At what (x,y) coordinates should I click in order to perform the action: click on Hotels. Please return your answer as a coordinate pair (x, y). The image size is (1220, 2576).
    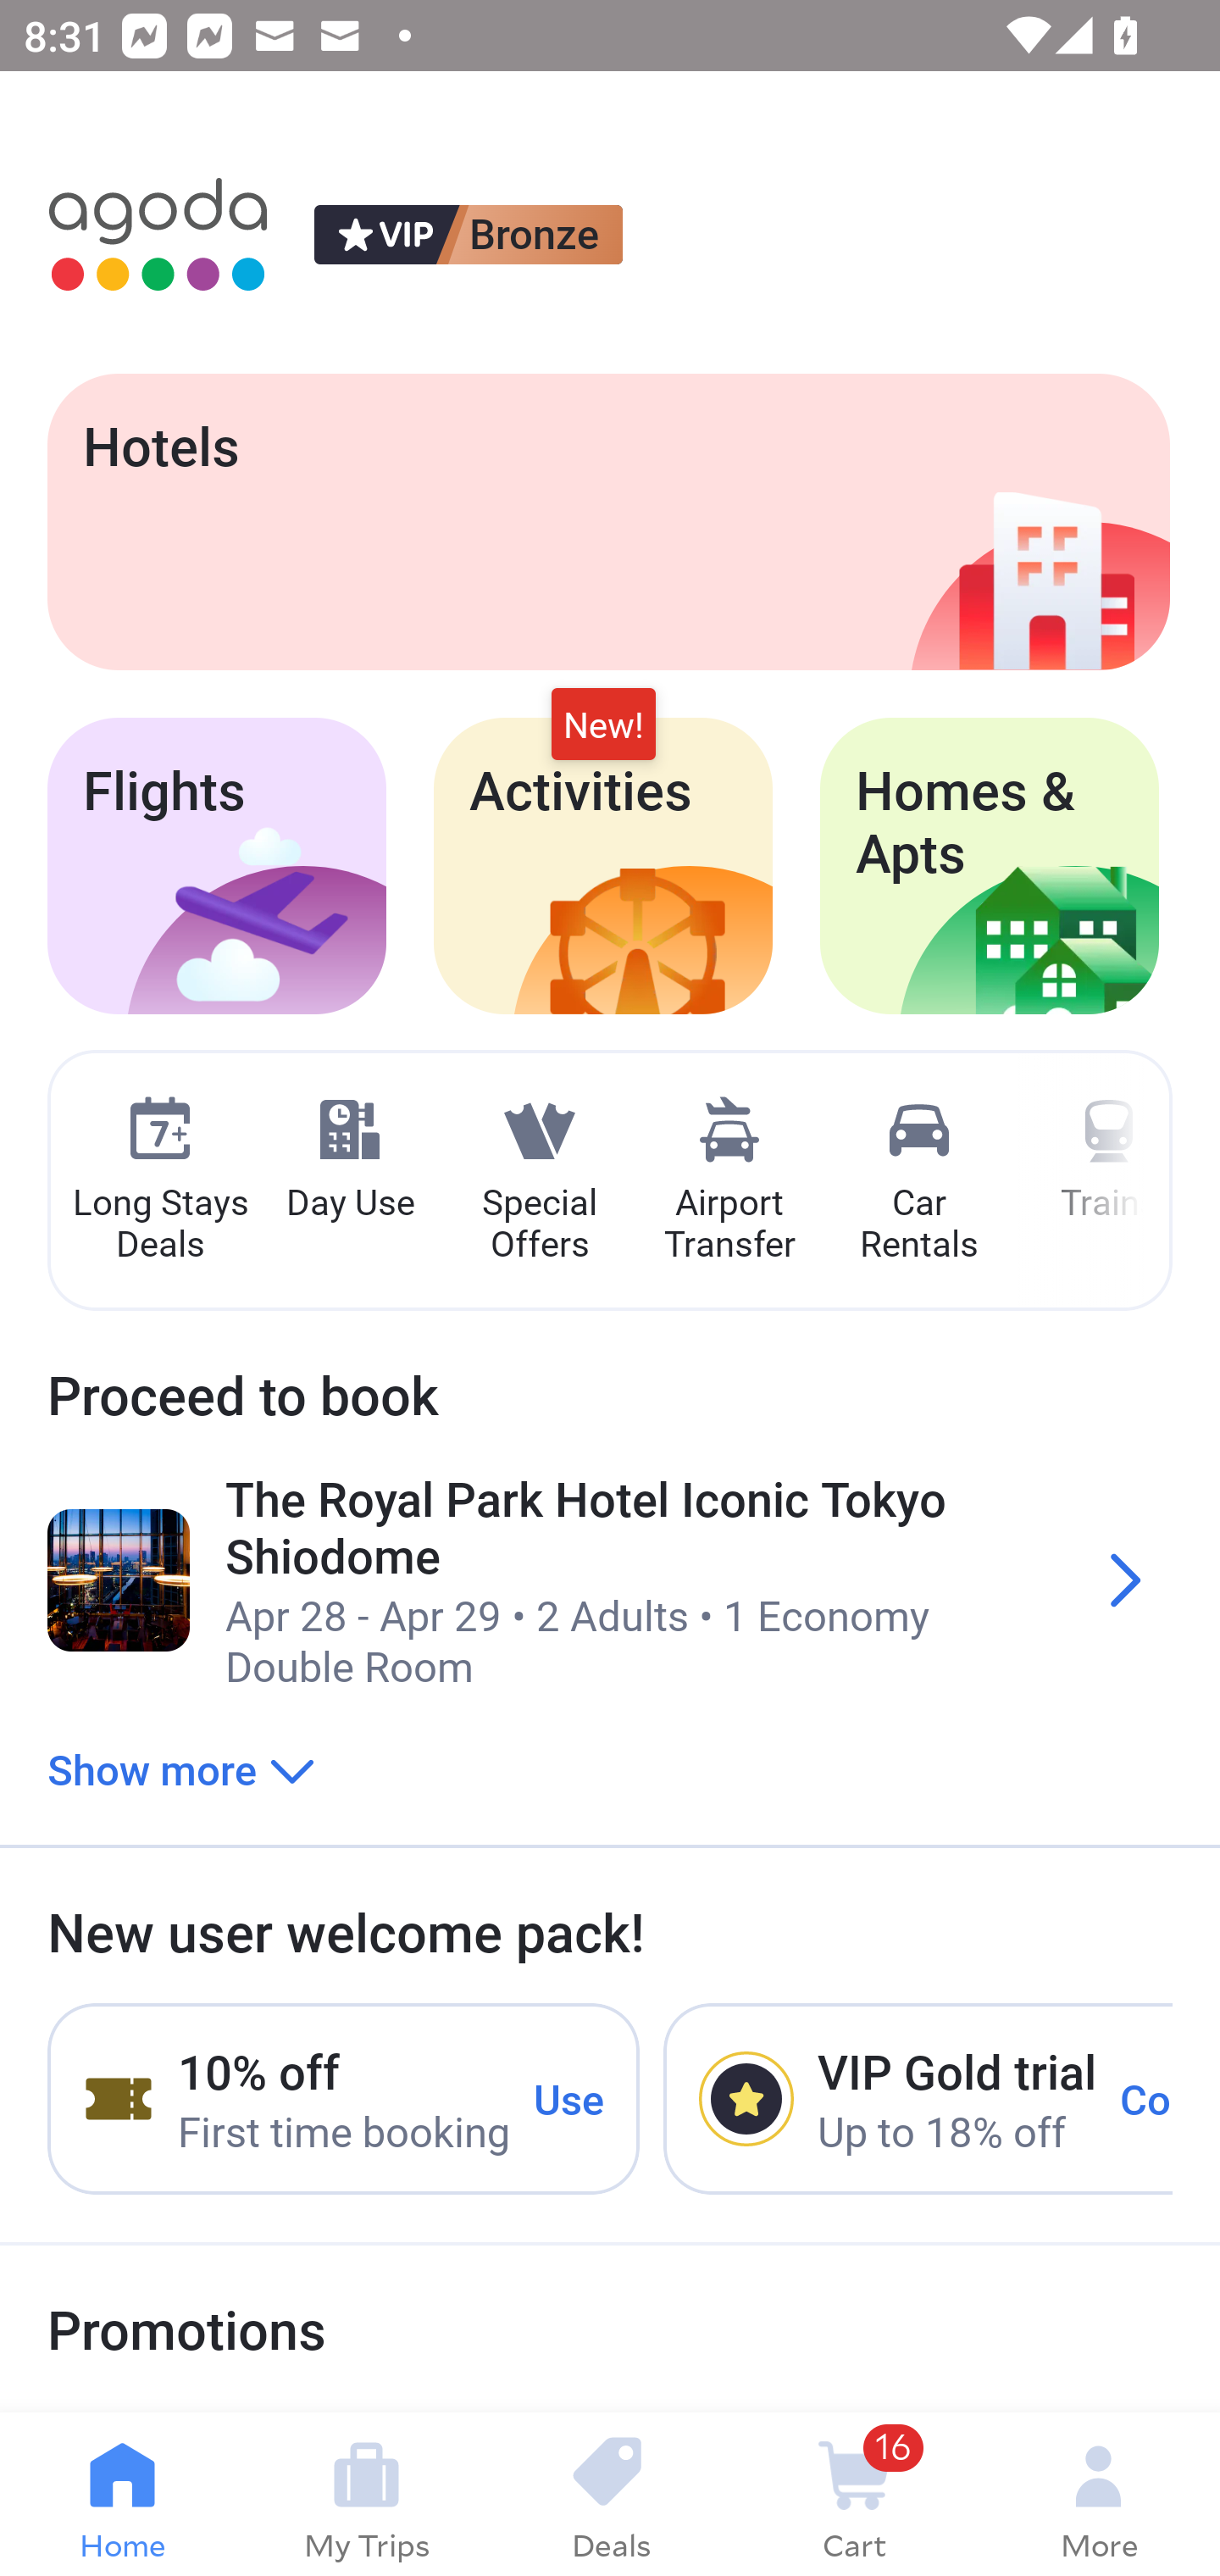
    Looking at the image, I should click on (608, 521).